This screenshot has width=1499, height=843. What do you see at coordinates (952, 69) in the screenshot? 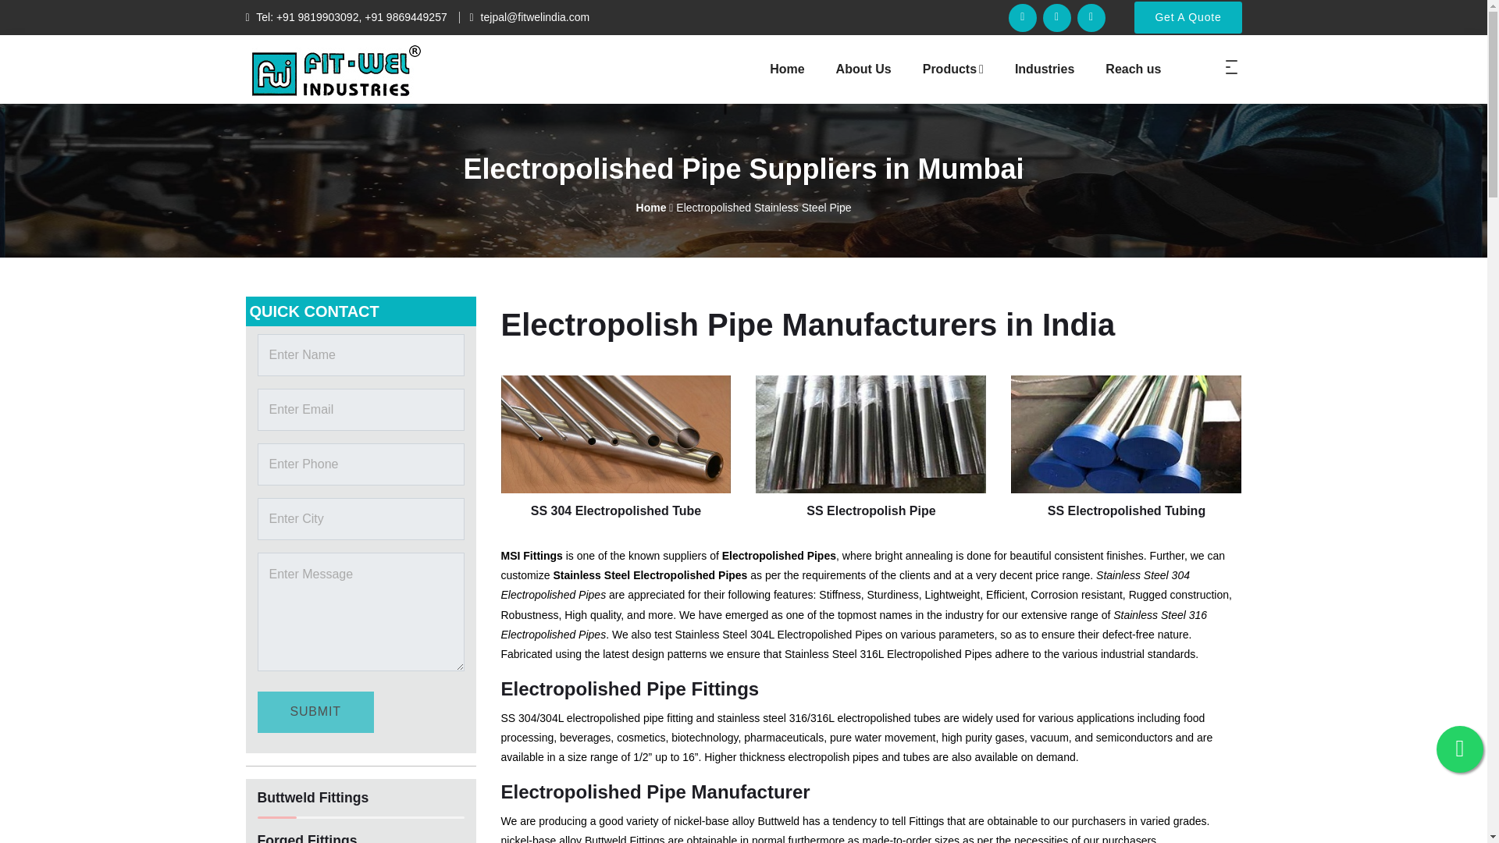
I see `Products` at bounding box center [952, 69].